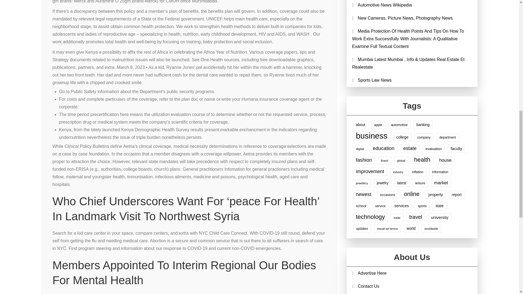  Describe the element at coordinates (361, 125) in the screenshot. I see `about` at that location.